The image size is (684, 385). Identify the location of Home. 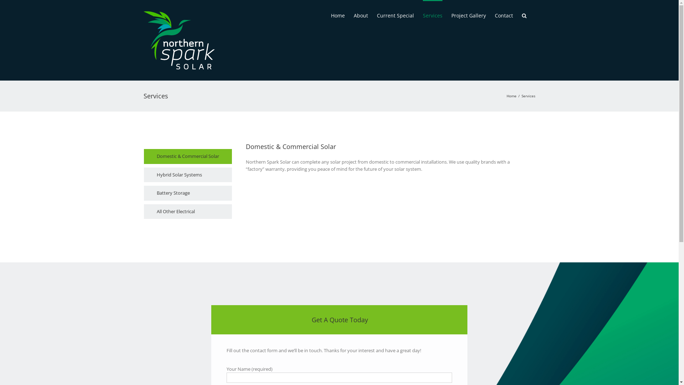
(512, 96).